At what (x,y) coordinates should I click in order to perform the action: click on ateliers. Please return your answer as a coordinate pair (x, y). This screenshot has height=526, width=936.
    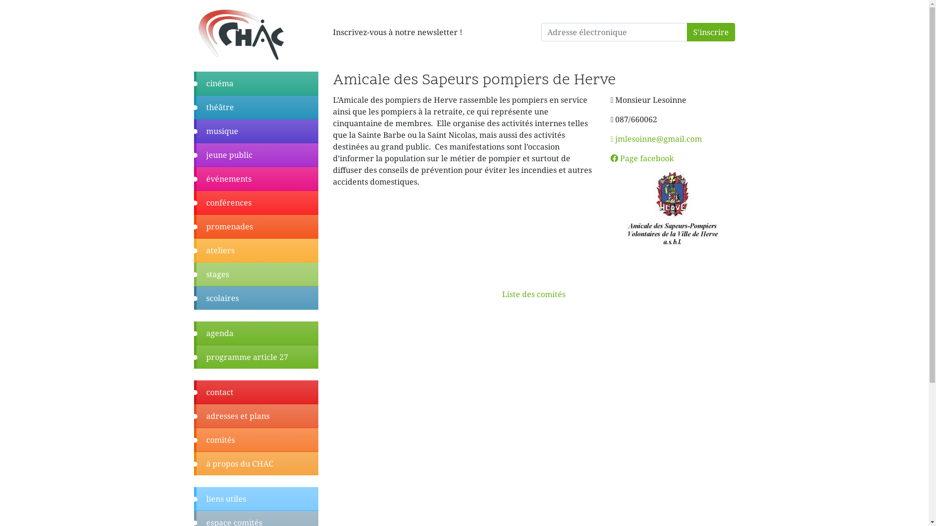
    Looking at the image, I should click on (256, 250).